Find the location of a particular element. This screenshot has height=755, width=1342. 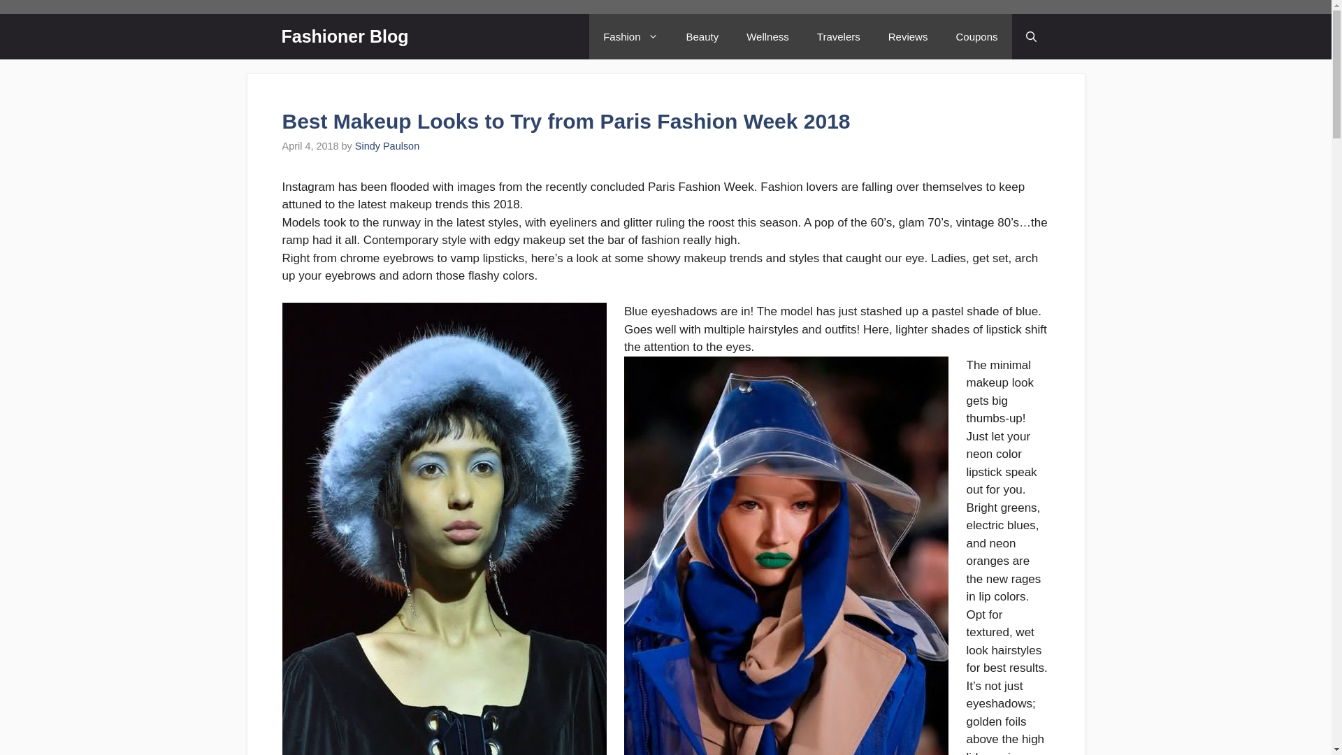

View all posts by Sindy Paulson is located at coordinates (387, 145).